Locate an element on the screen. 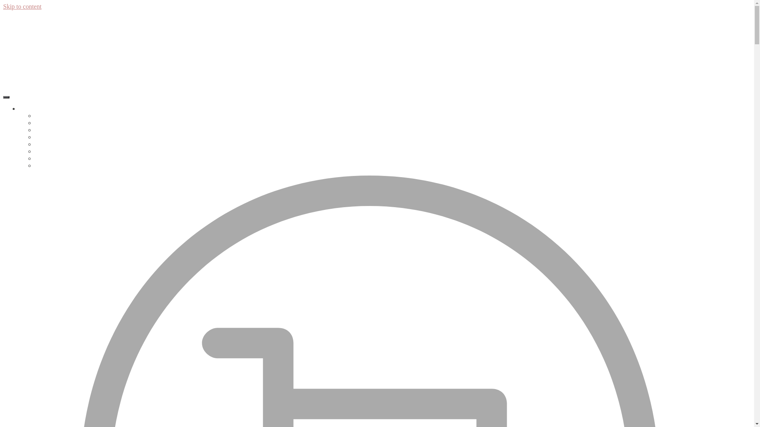 The height and width of the screenshot is (427, 760). Skip to content is located at coordinates (22, 6).